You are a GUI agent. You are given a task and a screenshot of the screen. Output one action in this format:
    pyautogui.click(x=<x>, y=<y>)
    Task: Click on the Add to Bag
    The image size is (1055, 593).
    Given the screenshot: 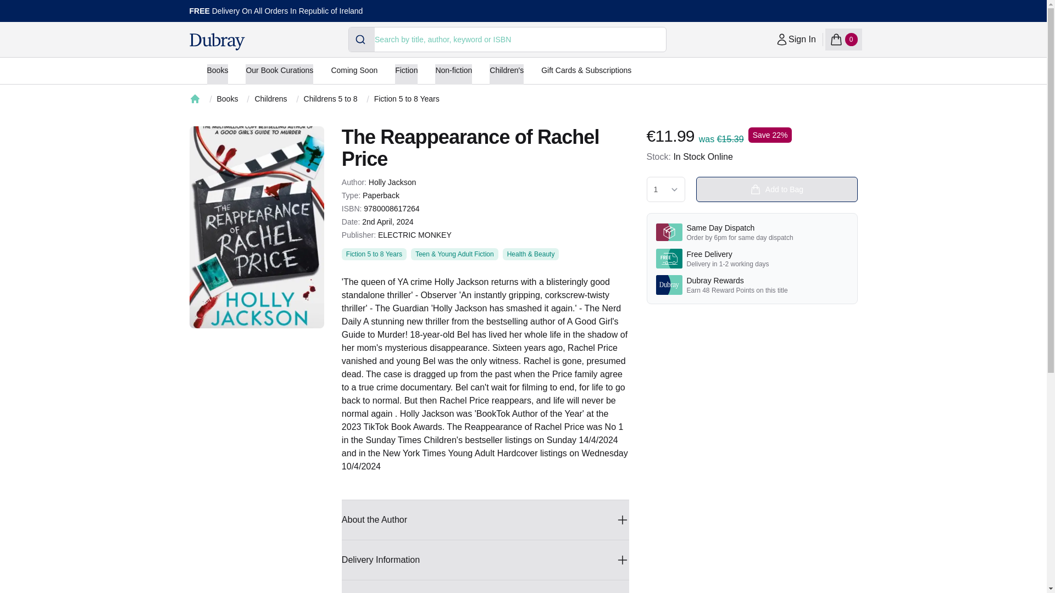 What is the action you would take?
    pyautogui.click(x=279, y=74)
    